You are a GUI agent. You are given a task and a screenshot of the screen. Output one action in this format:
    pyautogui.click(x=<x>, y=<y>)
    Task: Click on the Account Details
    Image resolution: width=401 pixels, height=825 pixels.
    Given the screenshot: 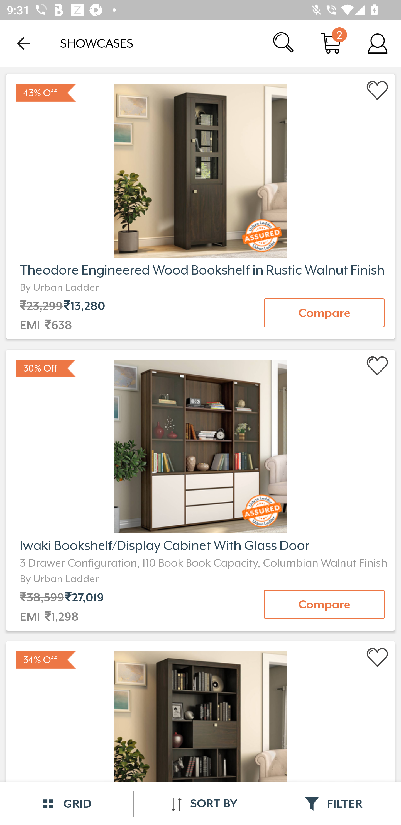 What is the action you would take?
    pyautogui.click(x=378, y=43)
    